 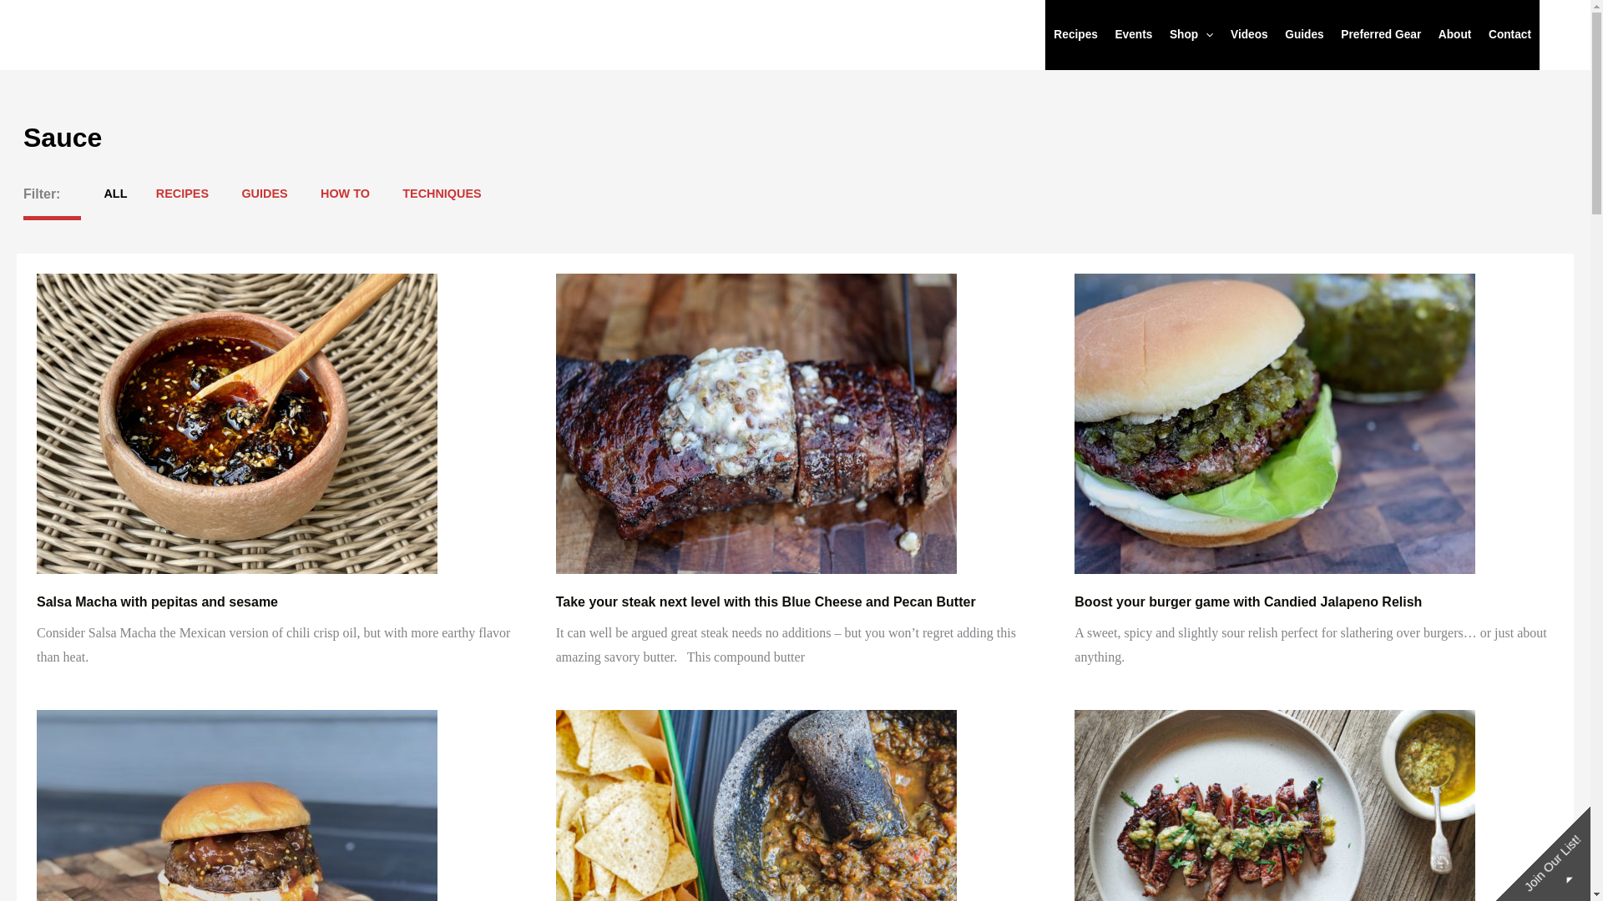 I want to click on Events, so click(x=1133, y=35).